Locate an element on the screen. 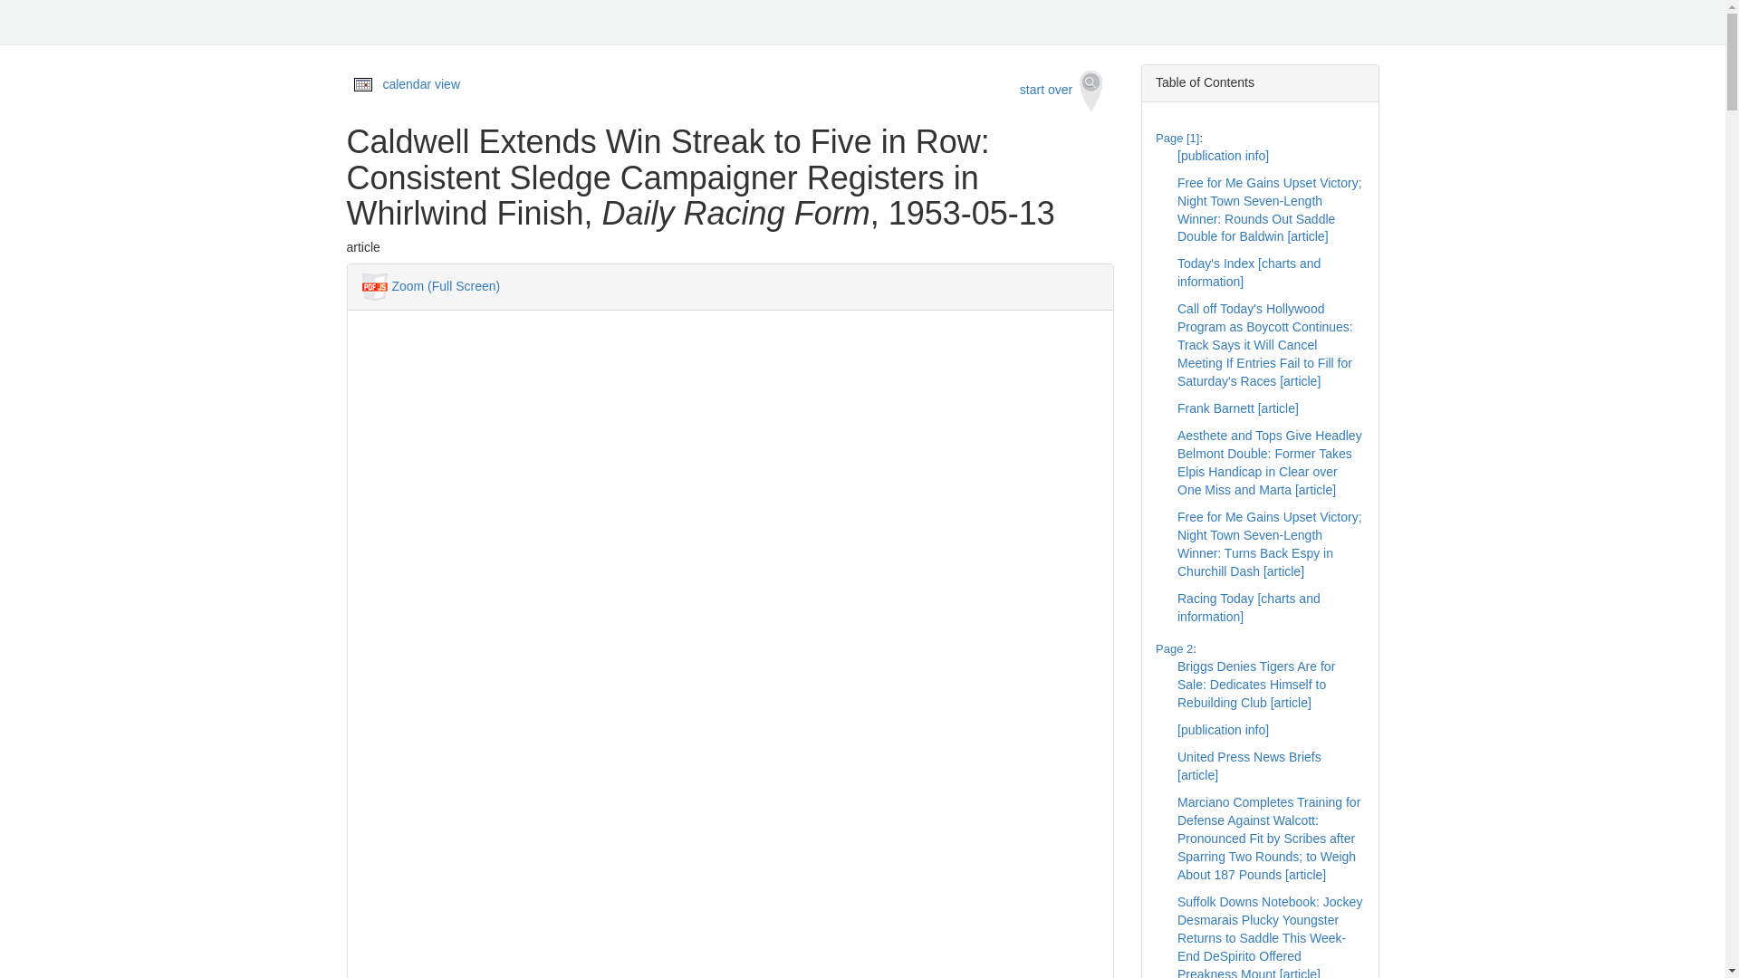  start over   is located at coordinates (1062, 91).